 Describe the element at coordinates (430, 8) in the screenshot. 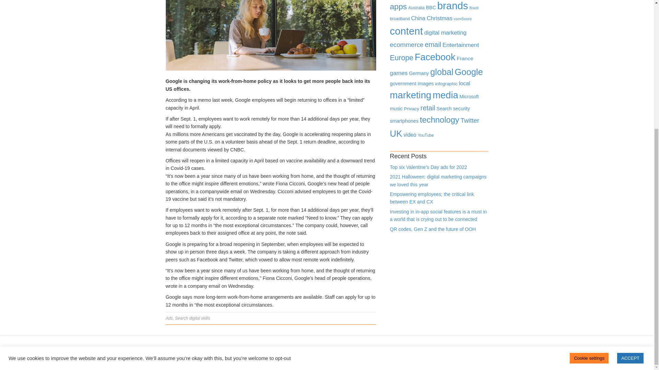

I see `BBC` at that location.